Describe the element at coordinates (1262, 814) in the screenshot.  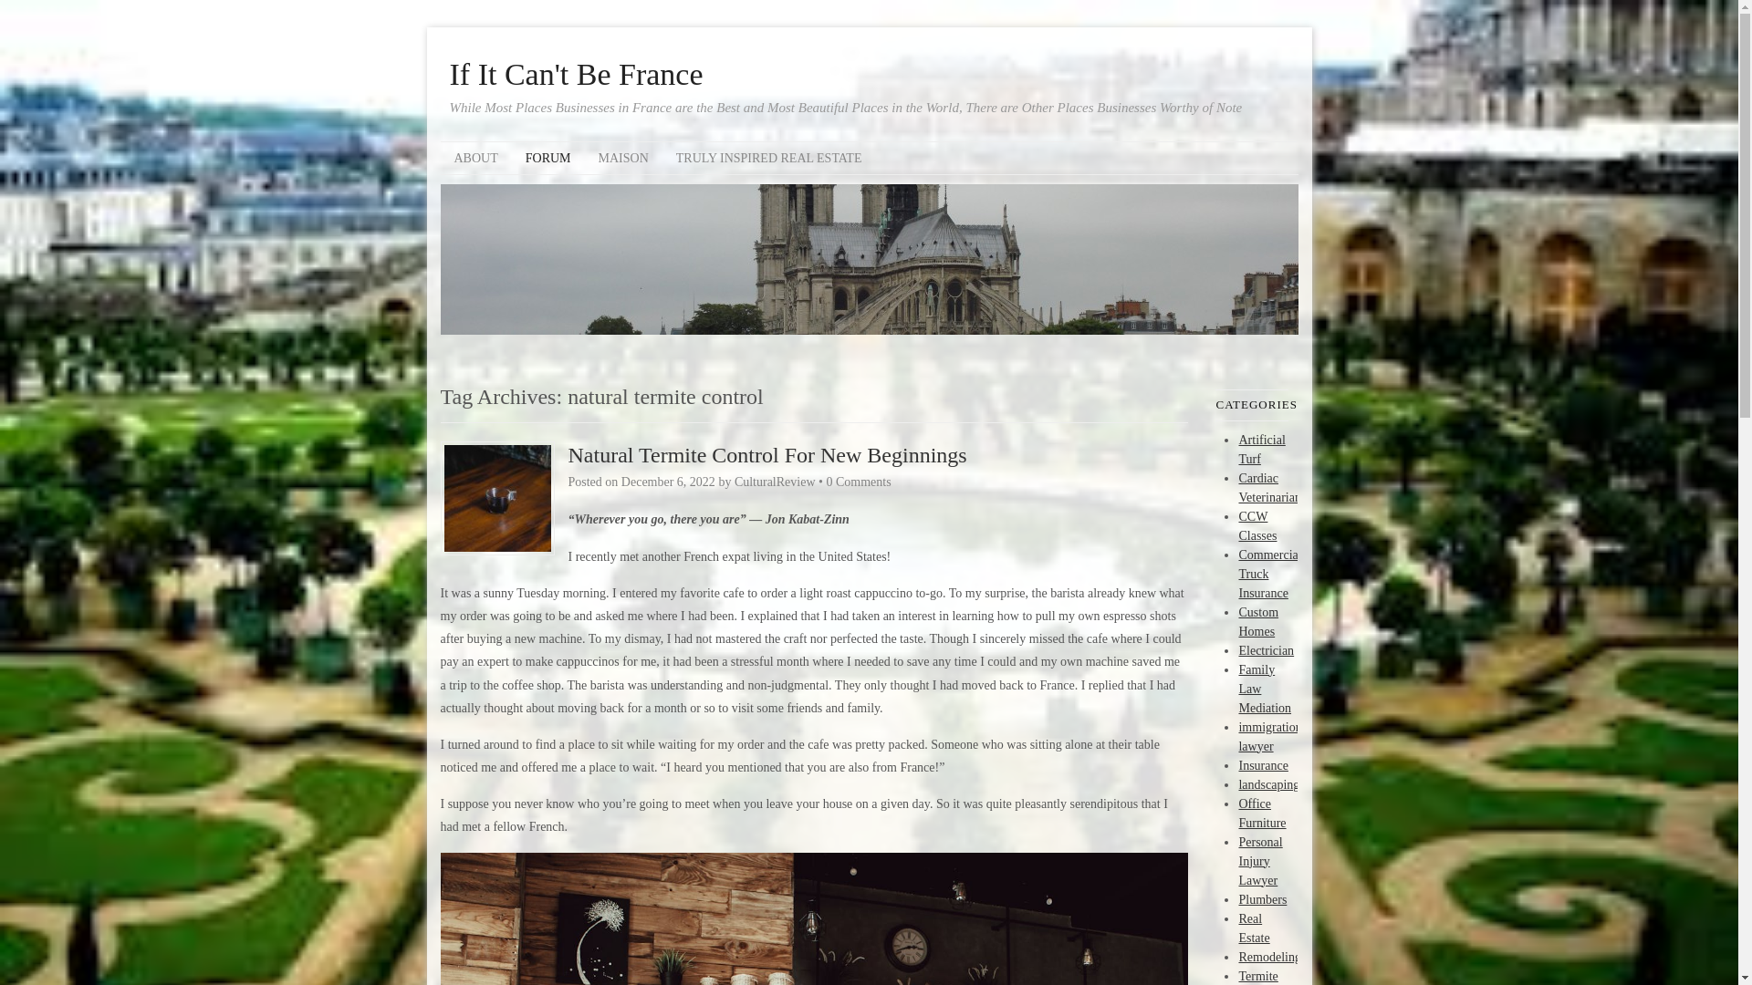
I see `Office Furniture` at that location.